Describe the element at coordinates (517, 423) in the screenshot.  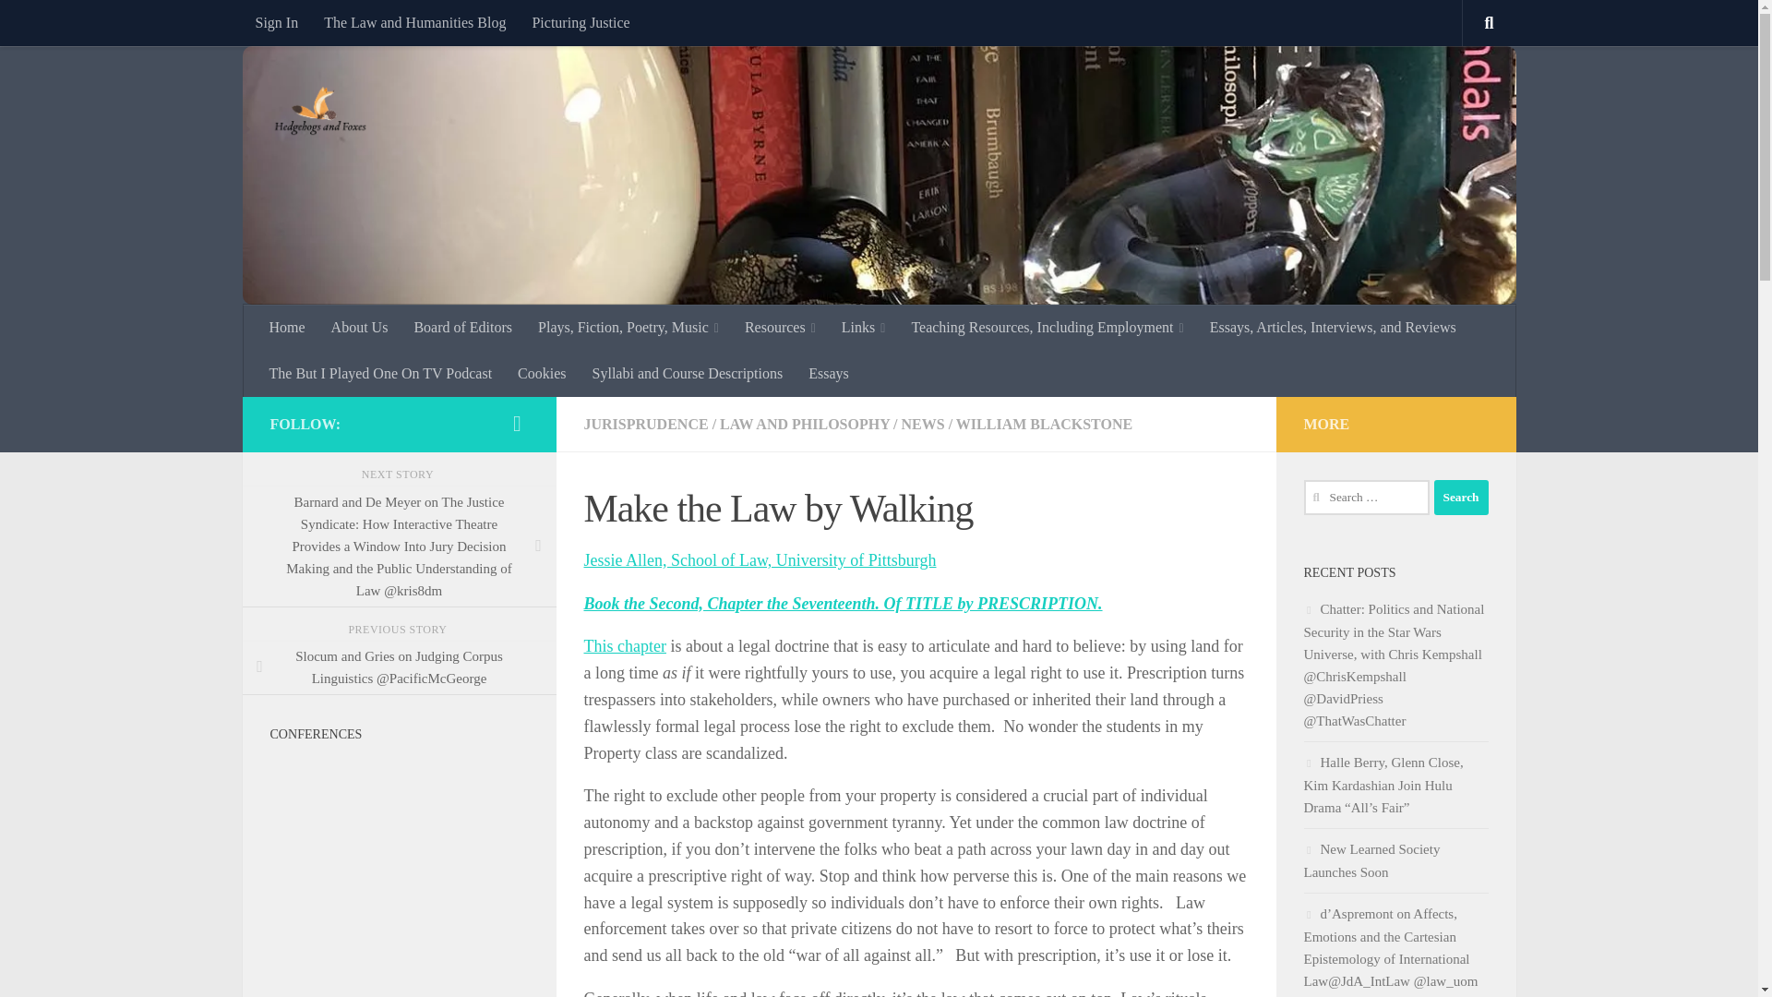
I see `Follow us on Twitter` at that location.